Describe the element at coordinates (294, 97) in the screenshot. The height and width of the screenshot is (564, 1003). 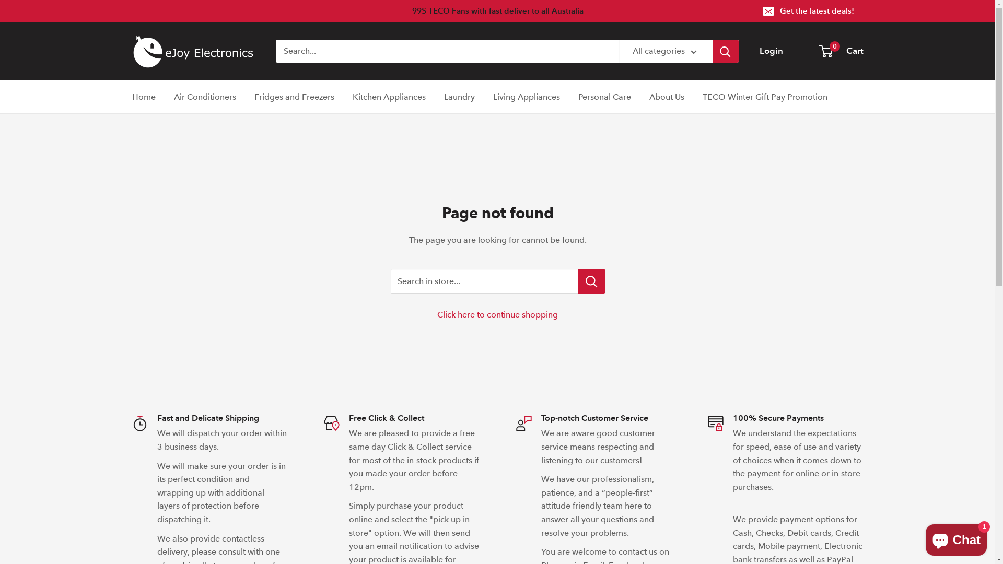
I see `Fridges and Freezers` at that location.